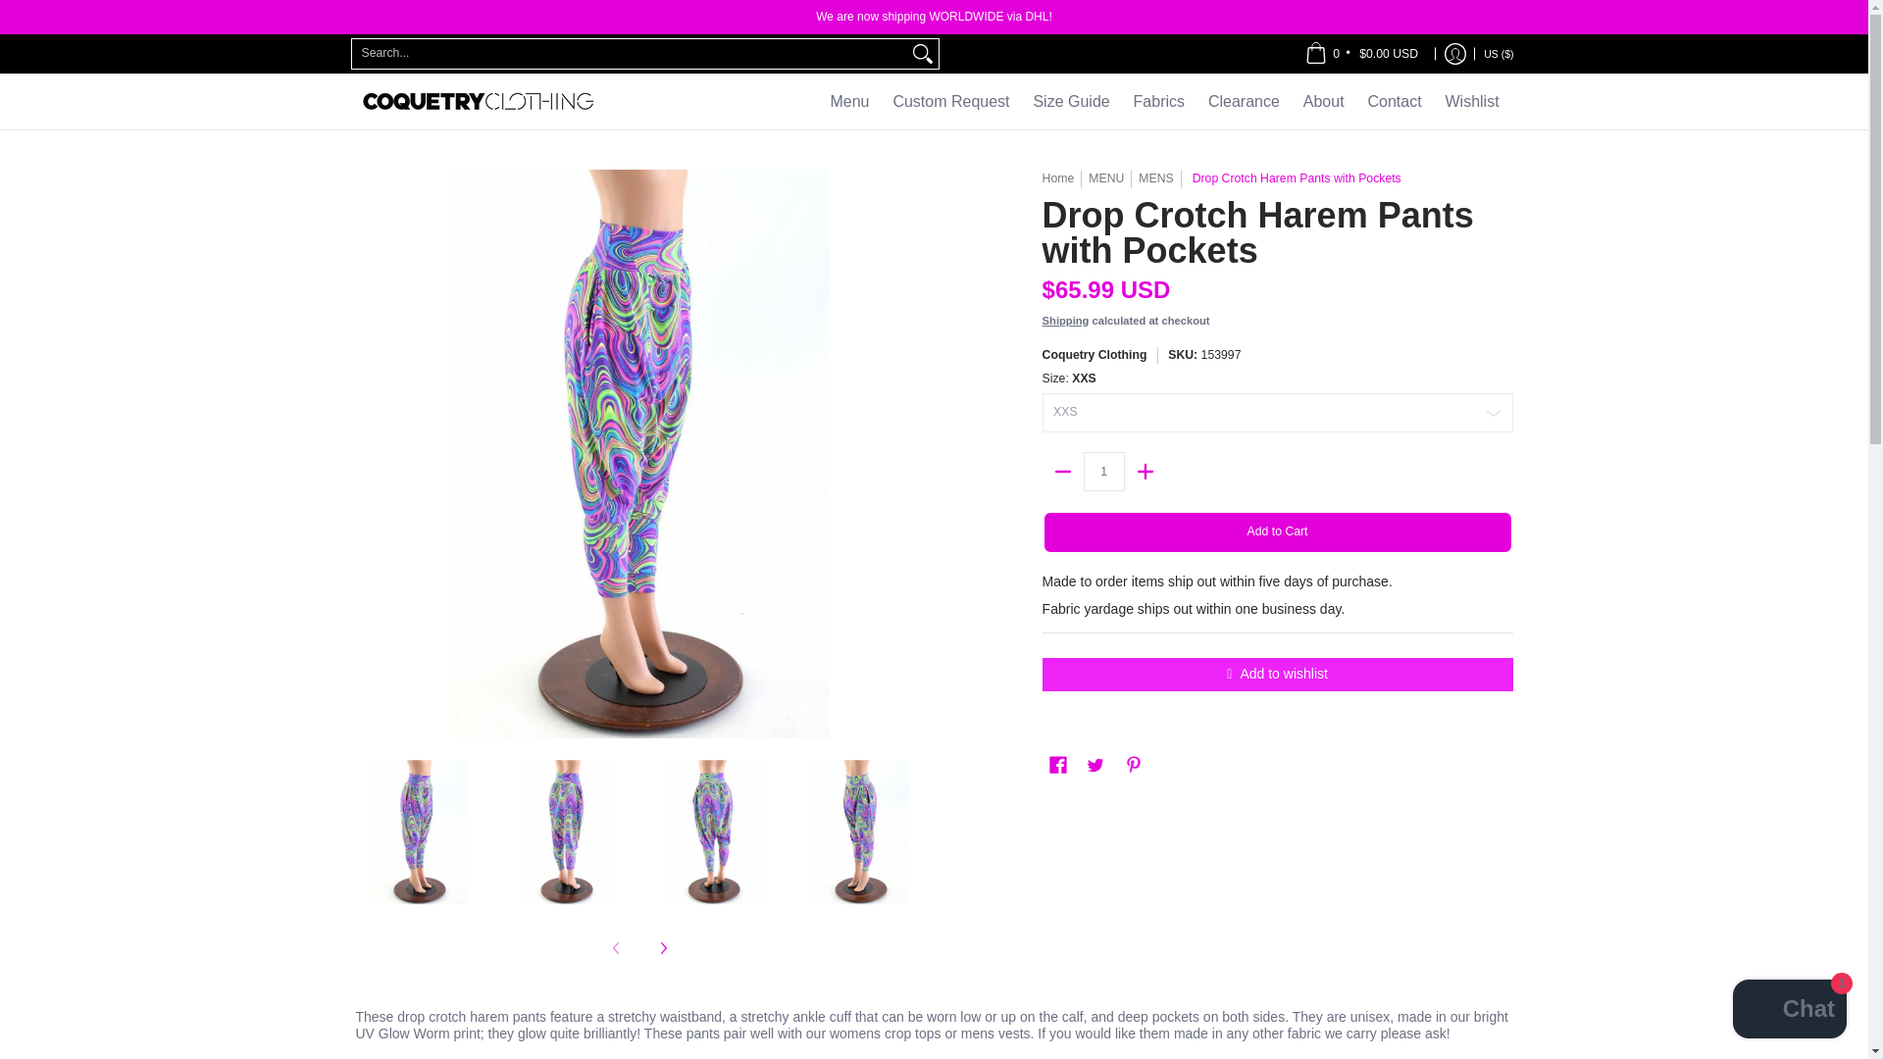  Describe the element at coordinates (1104, 472) in the screenshot. I see `1` at that location.